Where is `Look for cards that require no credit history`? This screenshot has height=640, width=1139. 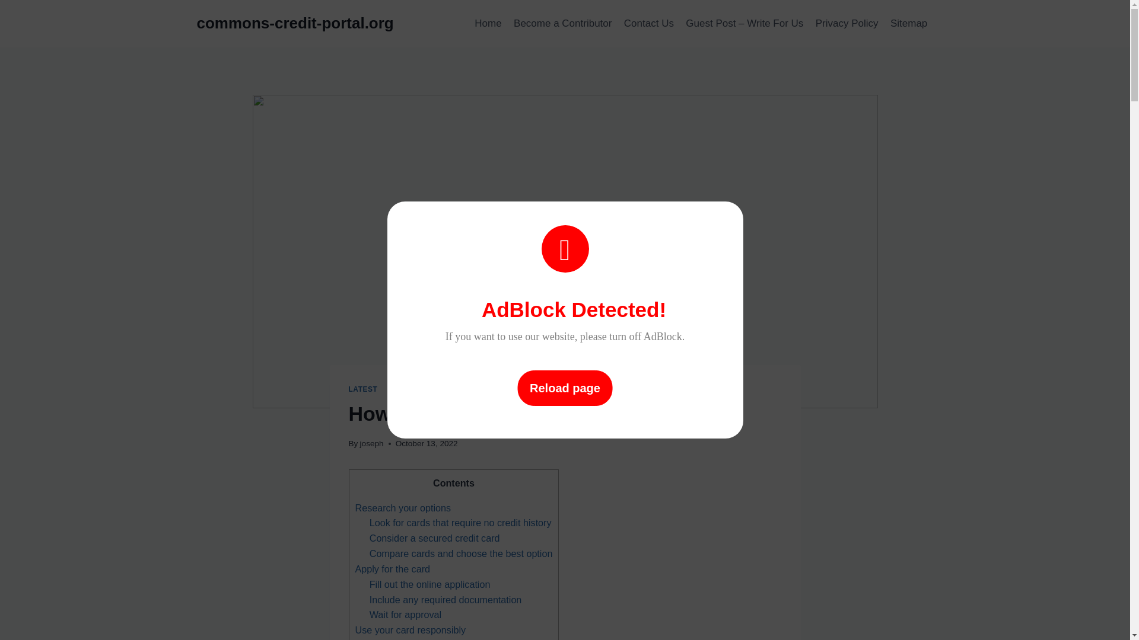 Look for cards that require no credit history is located at coordinates (460, 523).